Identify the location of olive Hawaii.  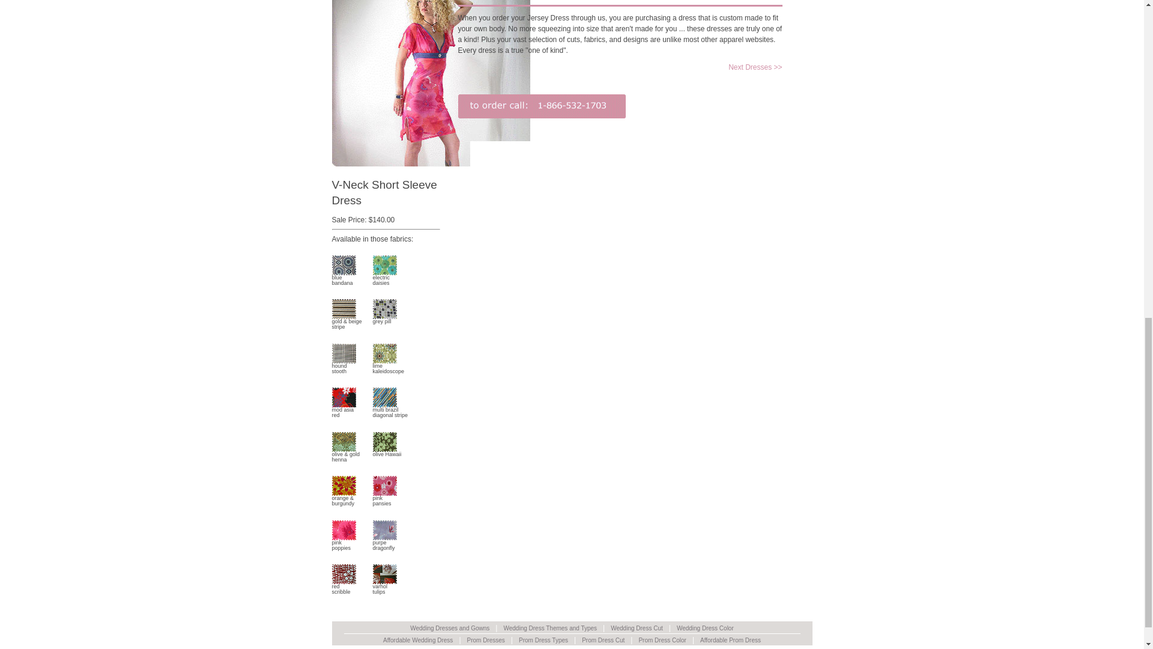
(662, 640).